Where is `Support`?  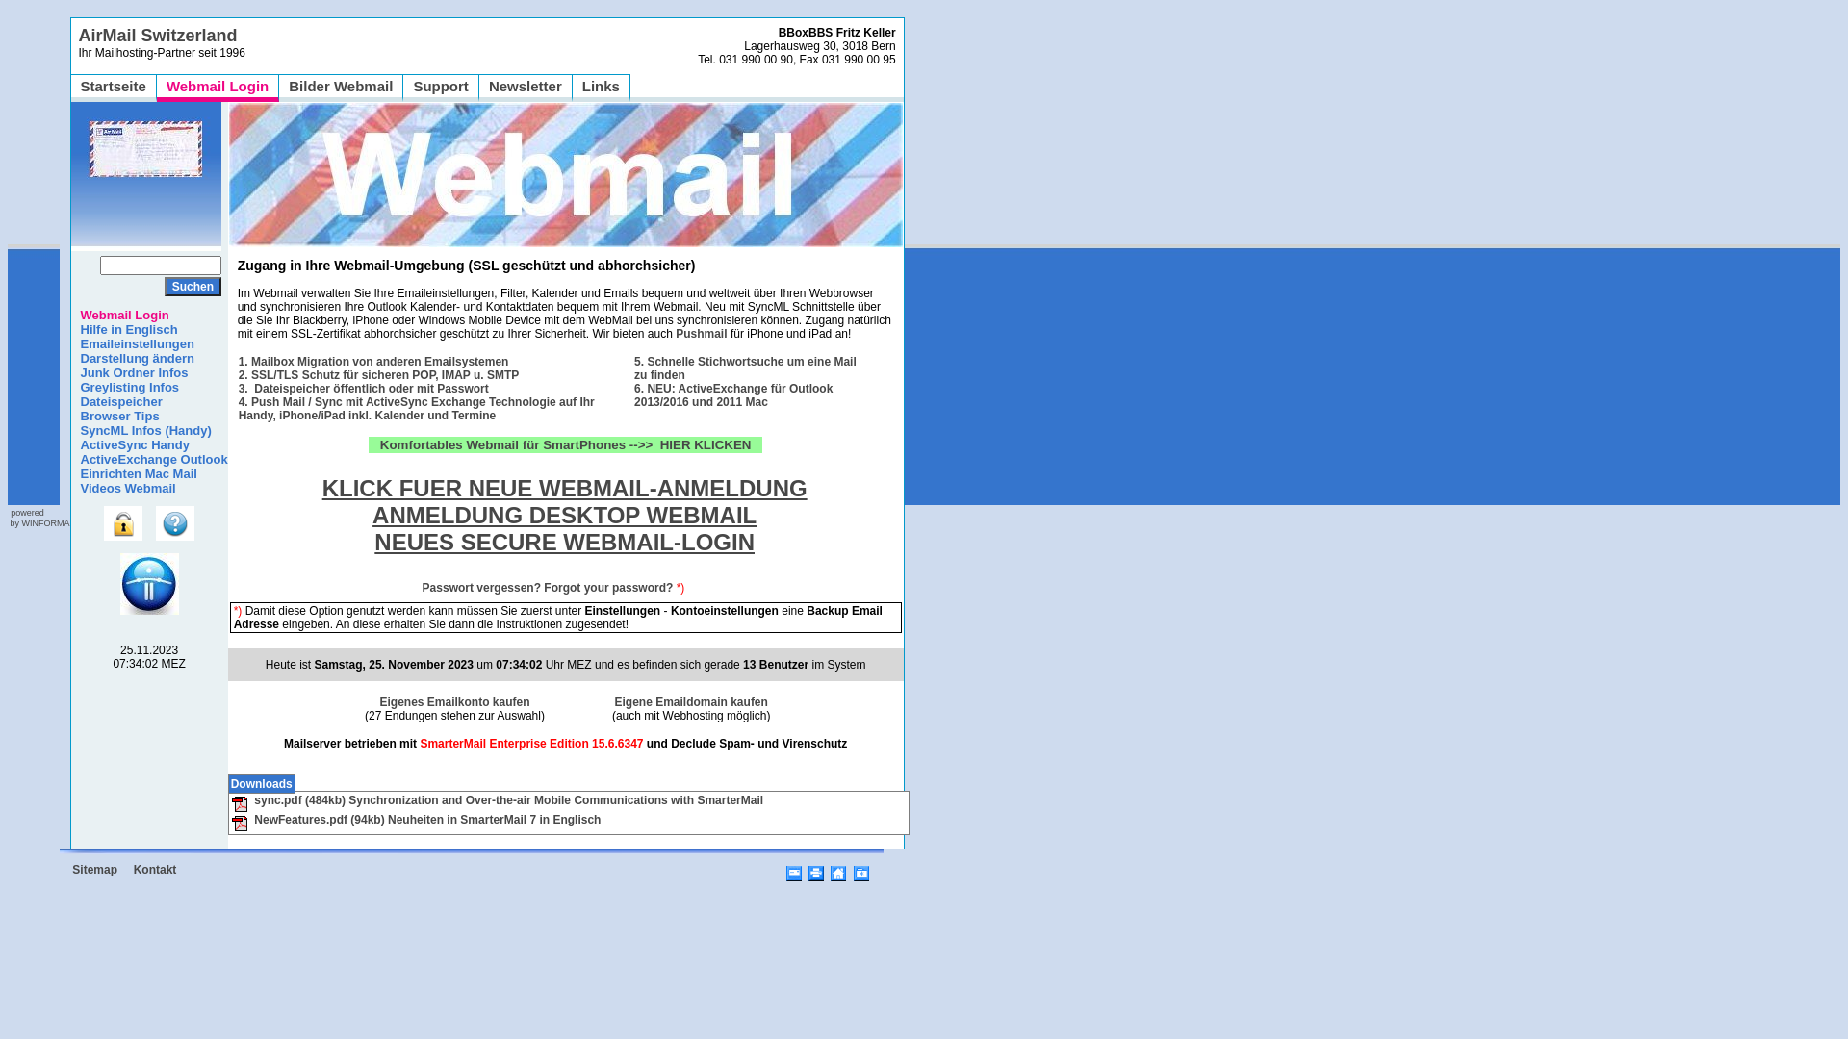 Support is located at coordinates (441, 87).